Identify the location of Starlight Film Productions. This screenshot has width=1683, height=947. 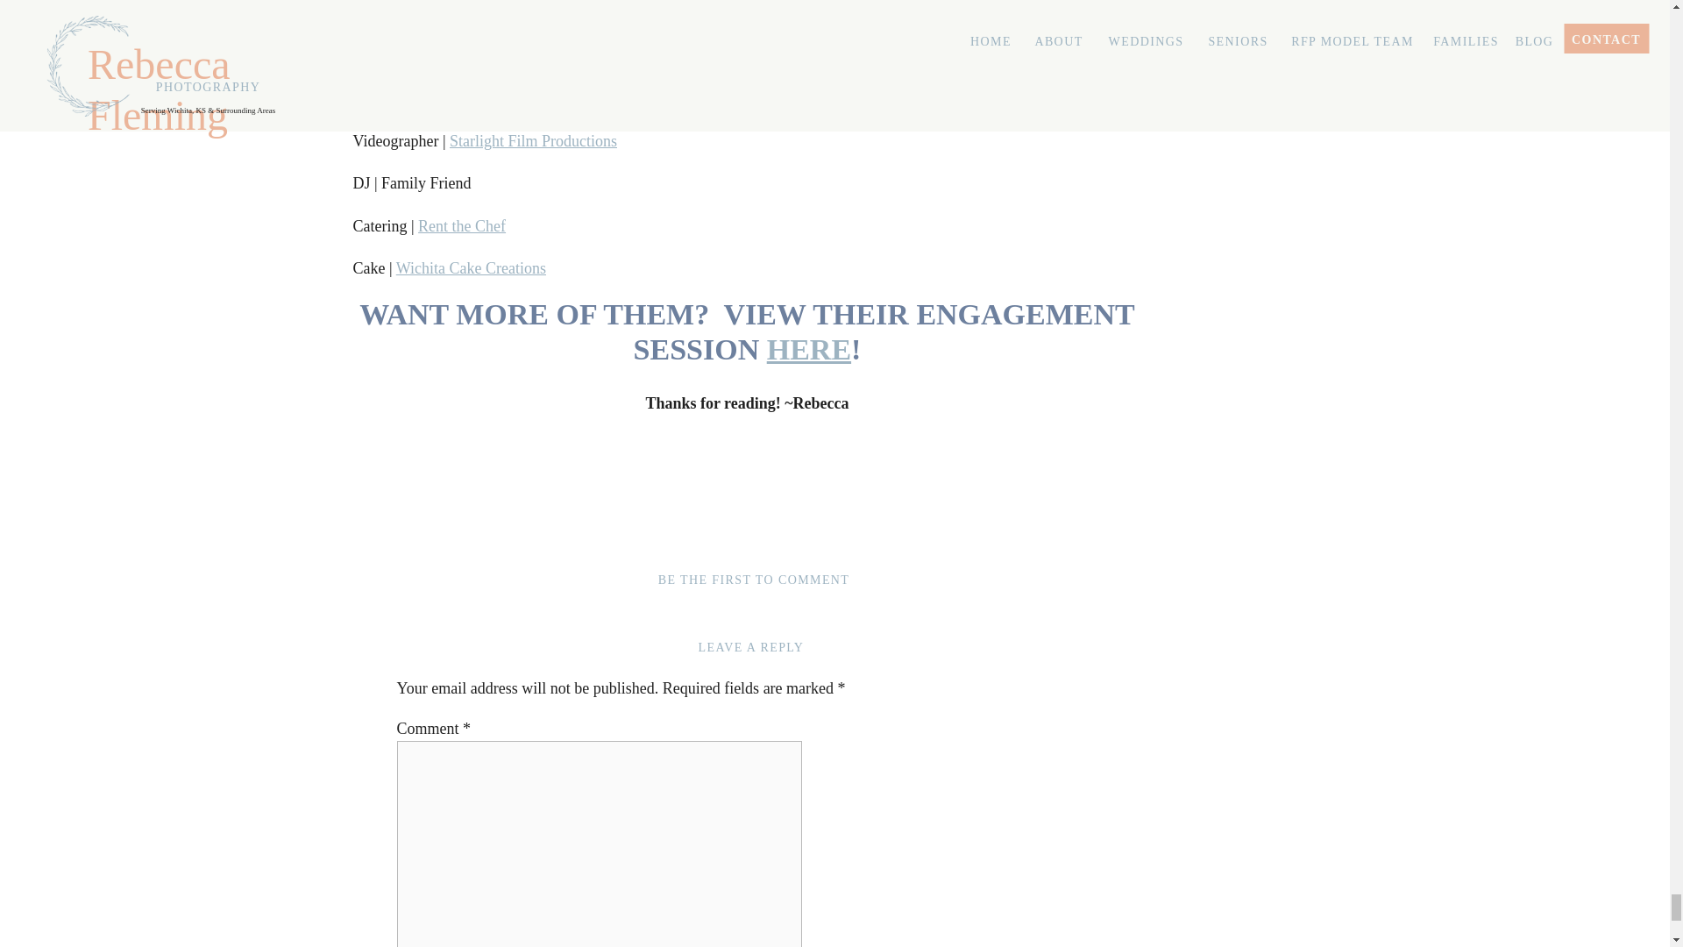
(533, 140).